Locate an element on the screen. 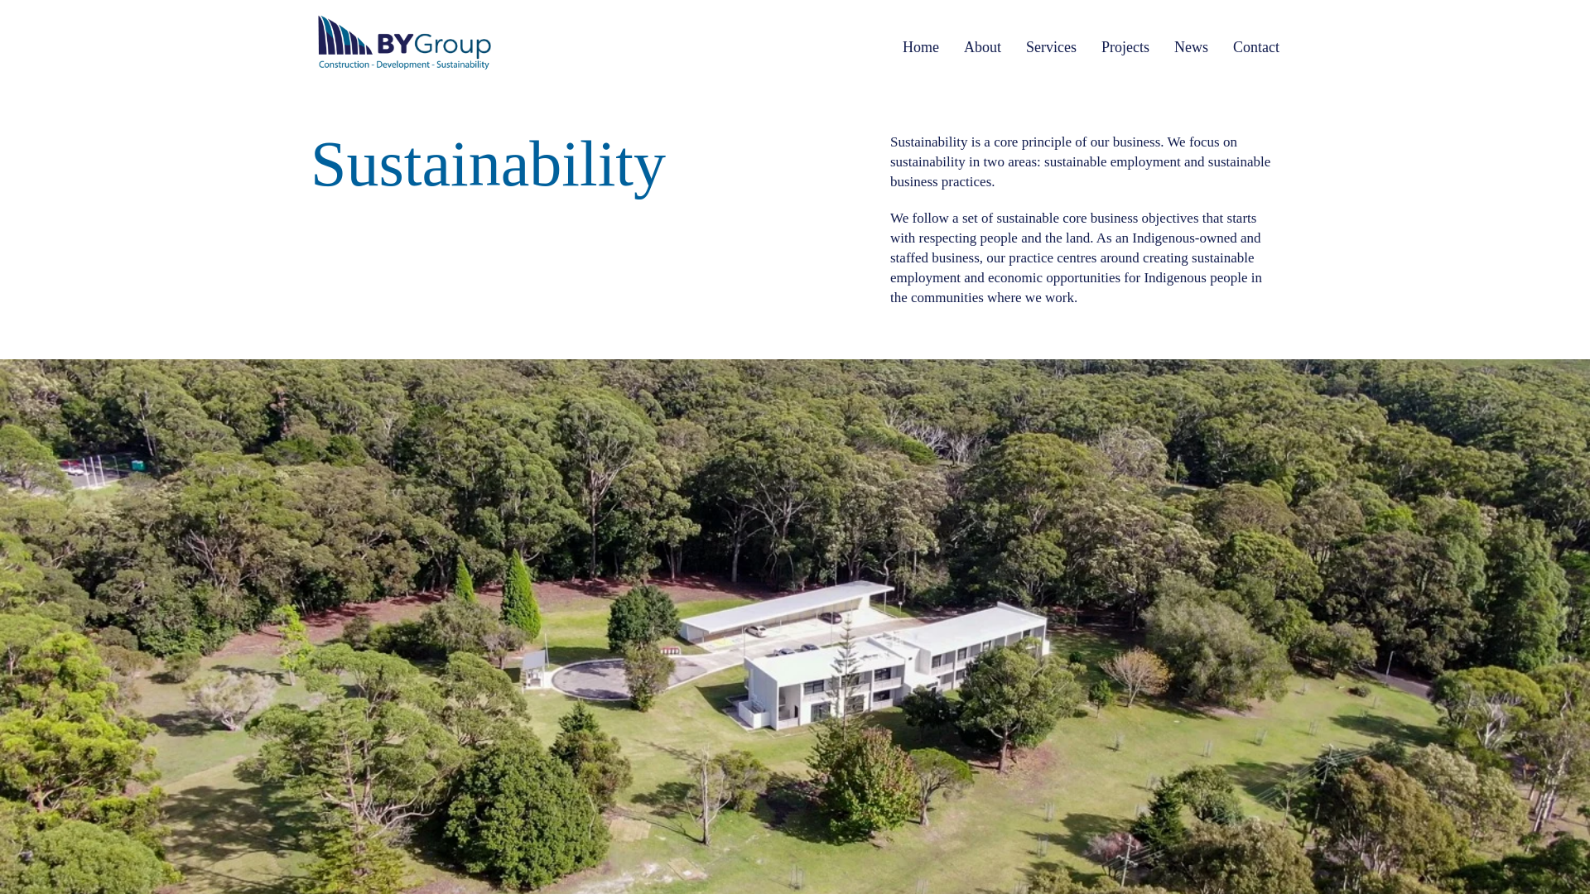 The width and height of the screenshot is (1590, 894). News is located at coordinates (1191, 47).